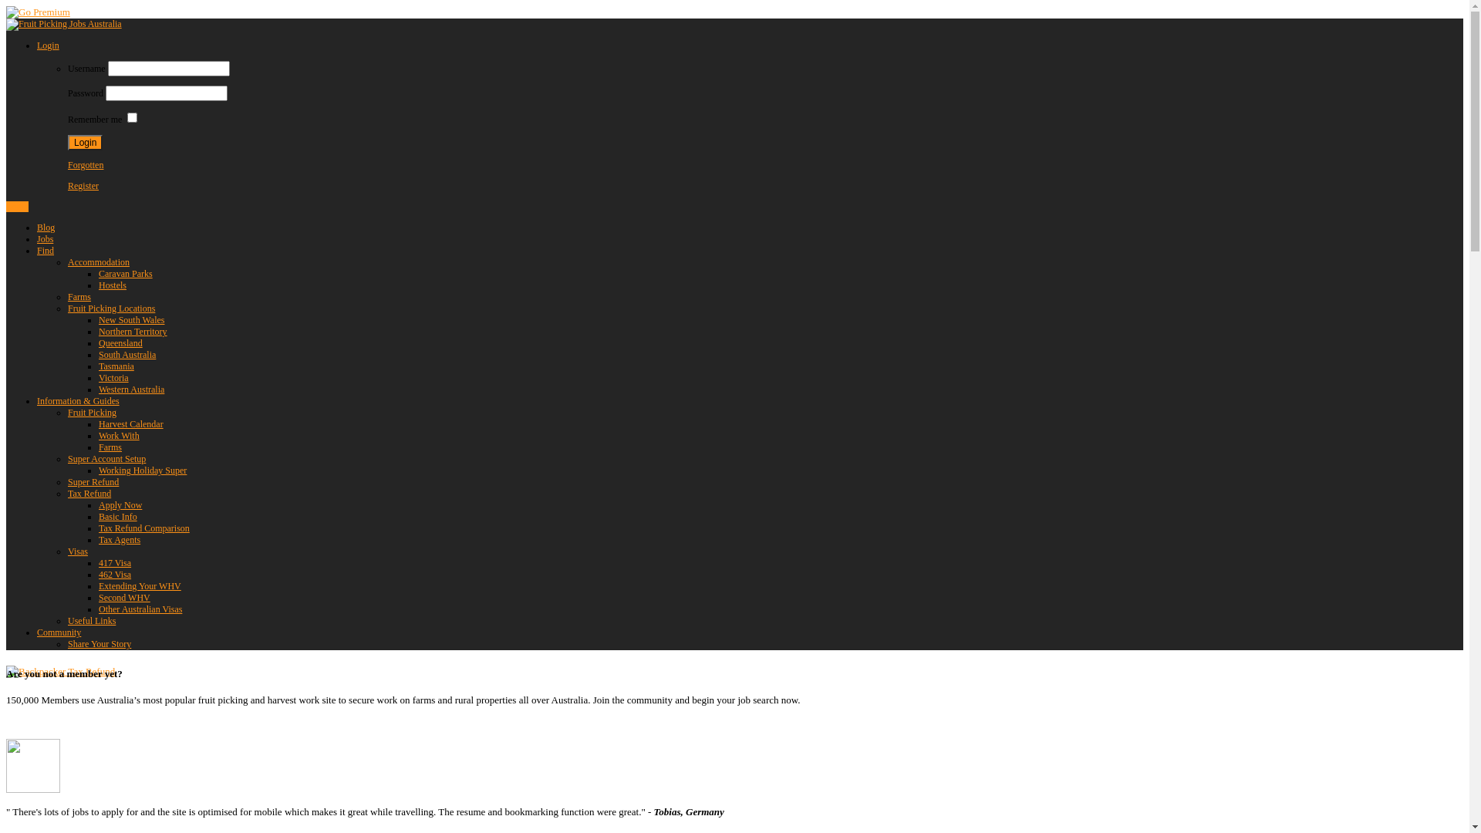  Describe the element at coordinates (143, 528) in the screenshot. I see `Tax Refund Comparison` at that location.